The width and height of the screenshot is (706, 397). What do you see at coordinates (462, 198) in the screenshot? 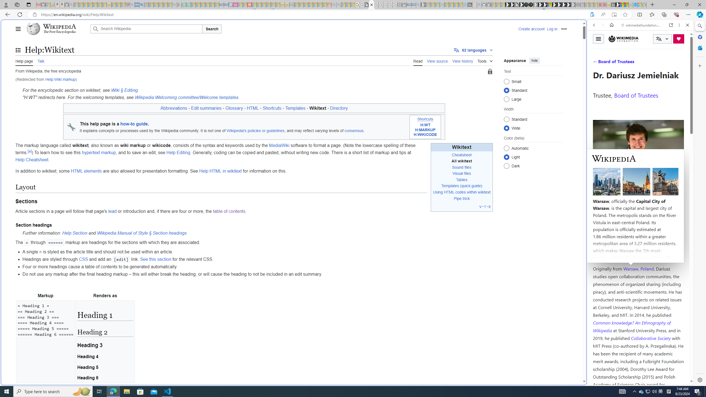
I see `Pipe trick` at bounding box center [462, 198].